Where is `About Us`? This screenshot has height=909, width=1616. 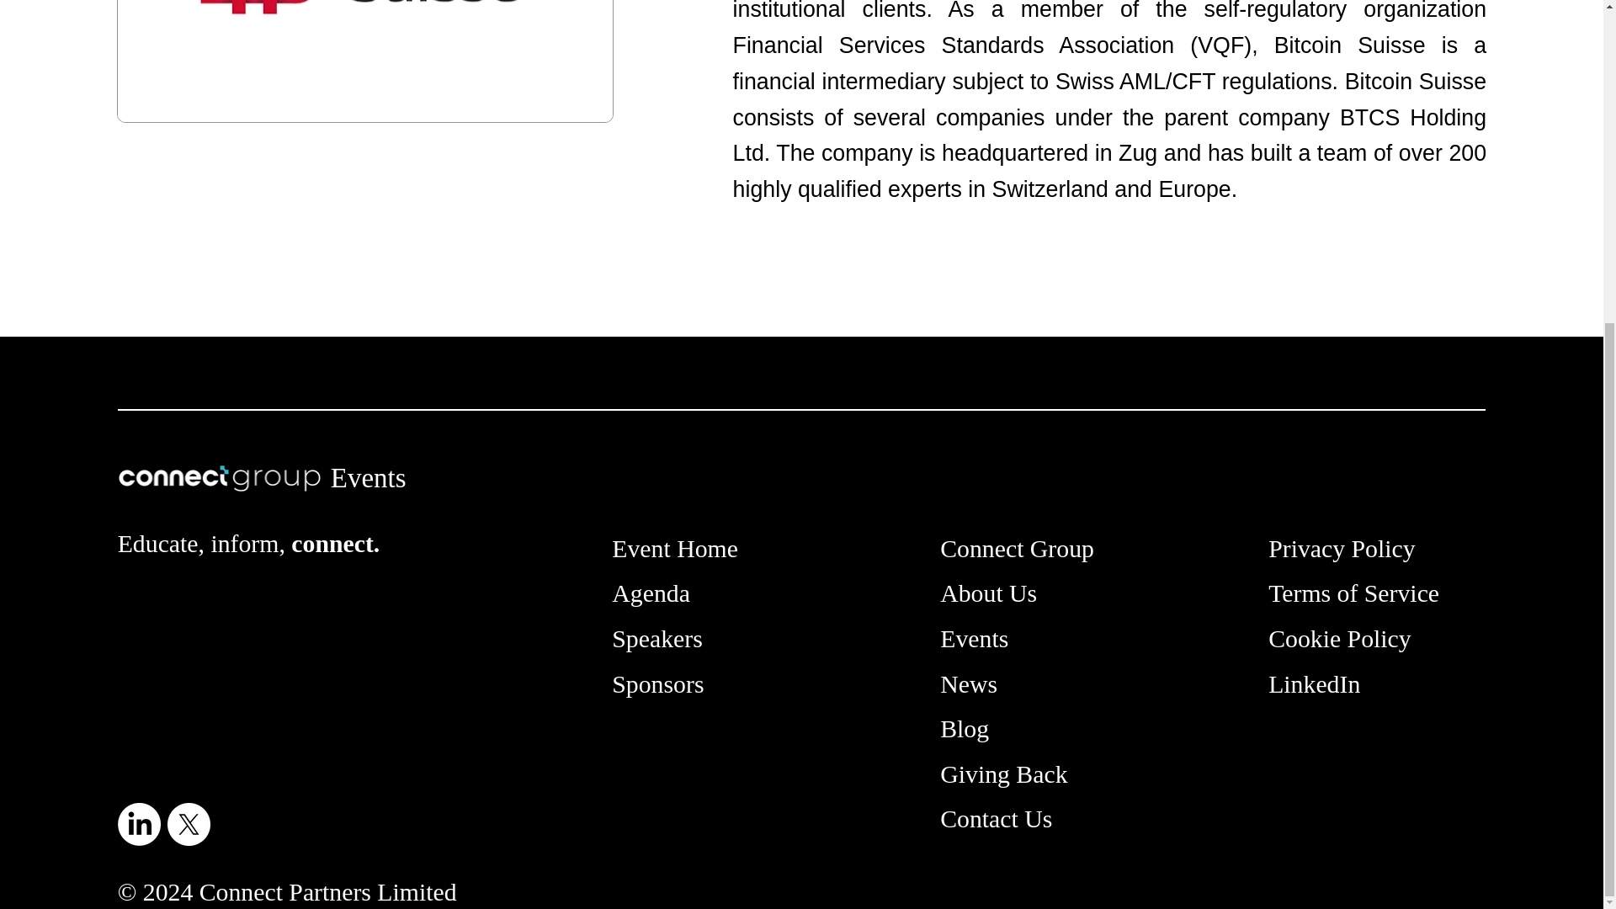
About Us is located at coordinates (988, 593).